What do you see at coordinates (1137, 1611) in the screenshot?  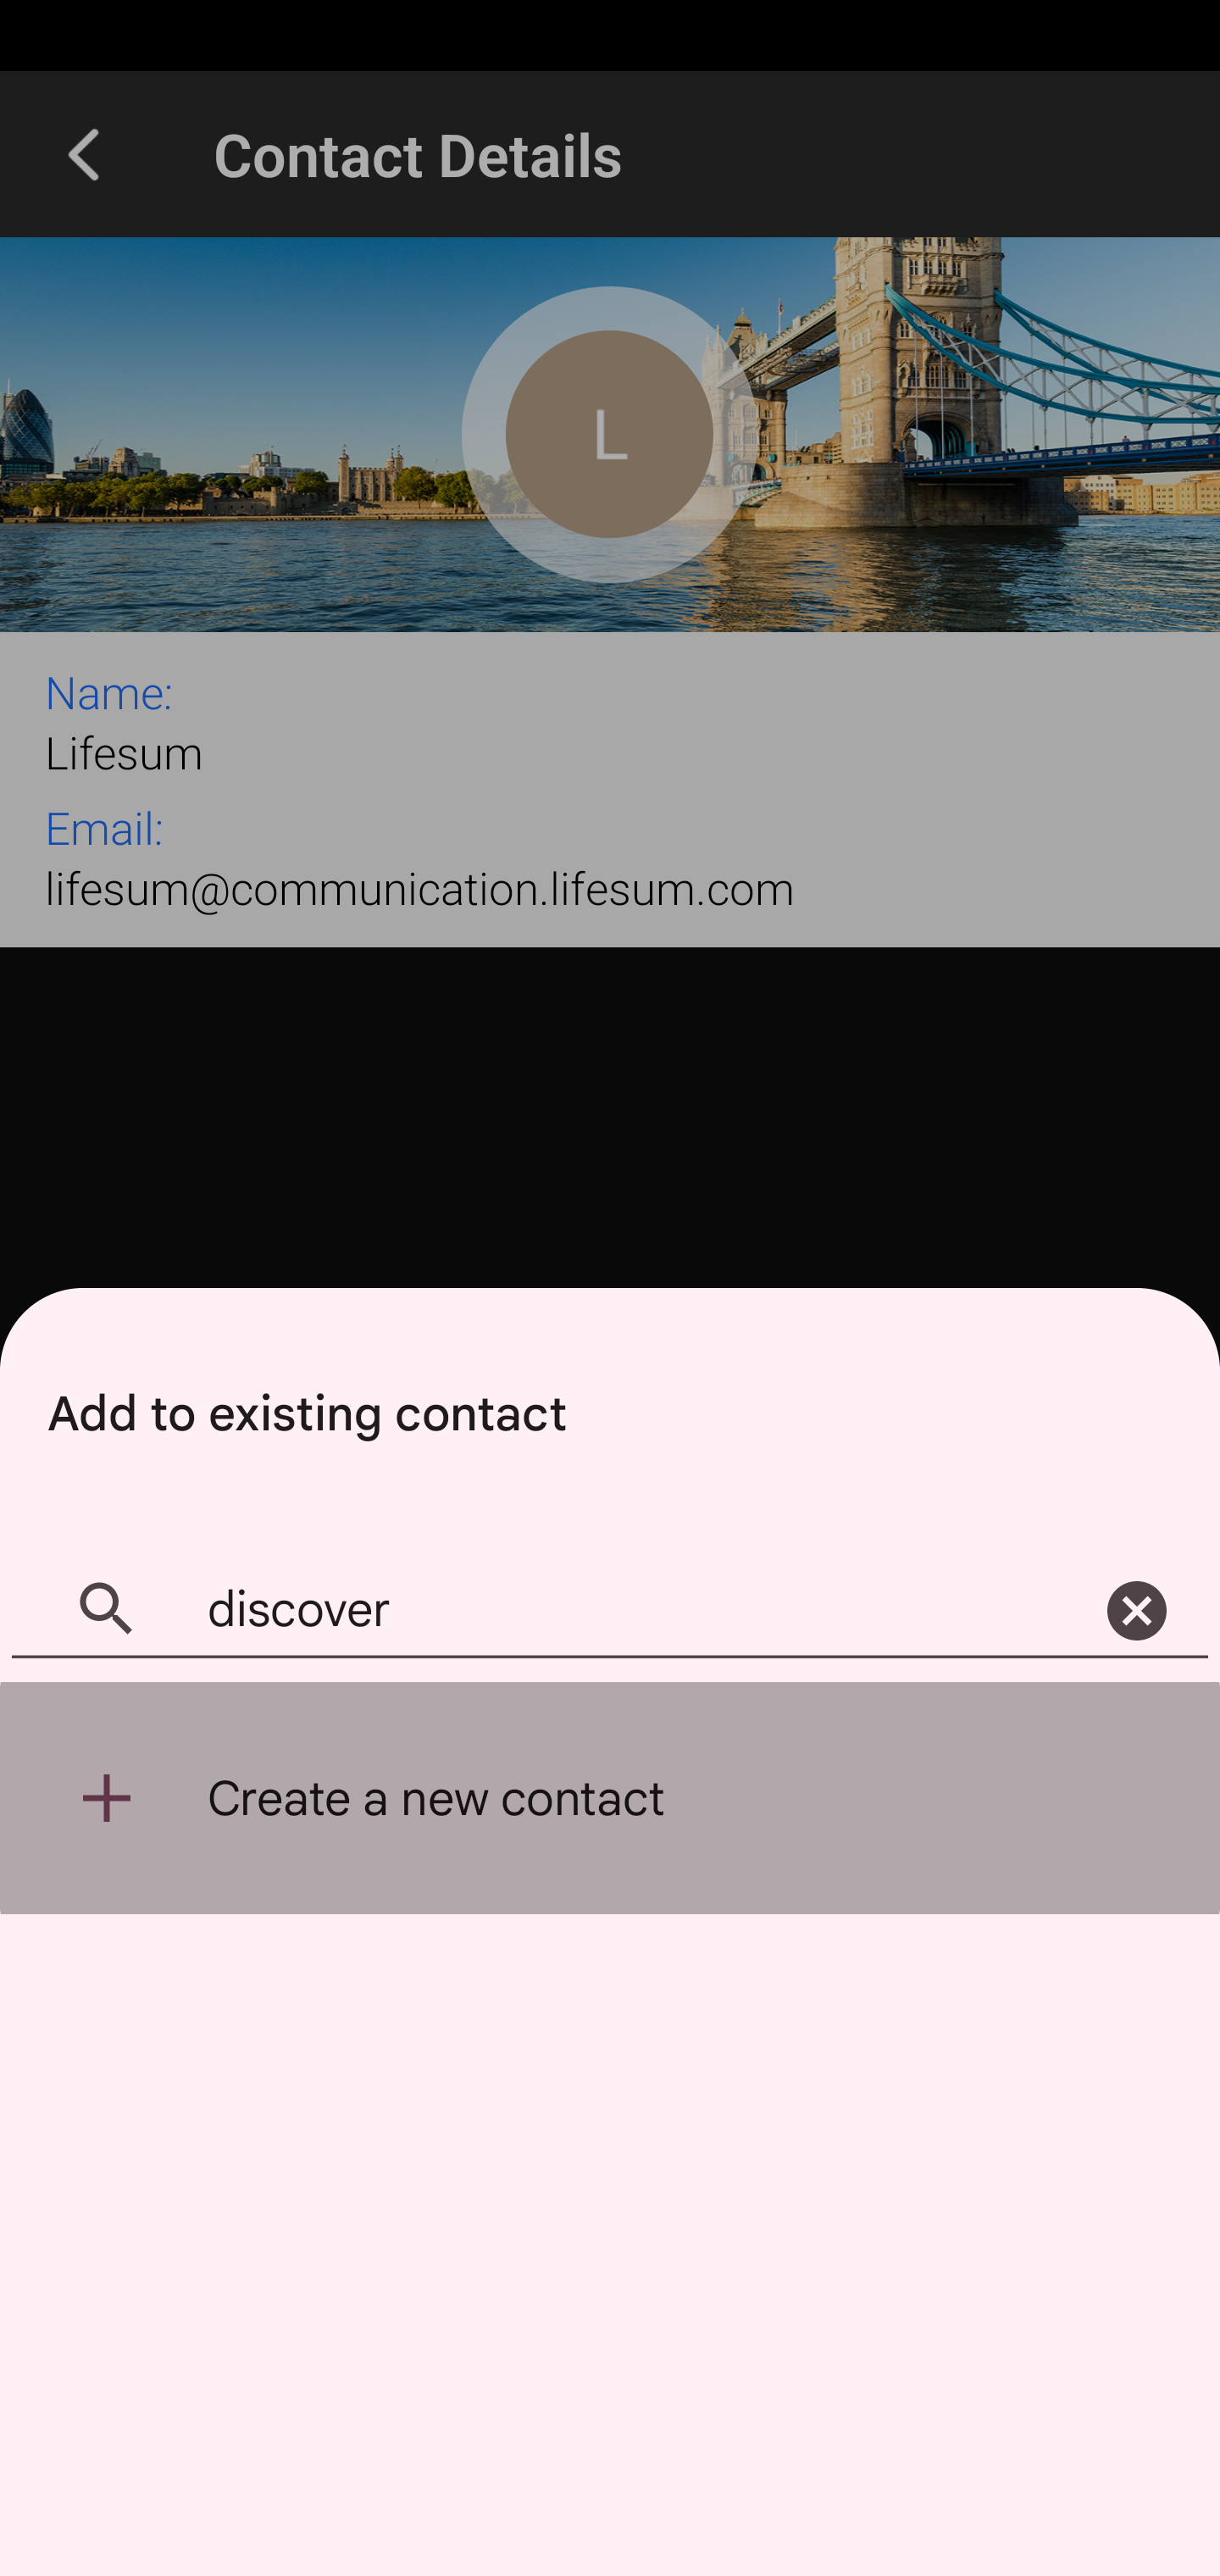 I see `Clear search` at bounding box center [1137, 1611].